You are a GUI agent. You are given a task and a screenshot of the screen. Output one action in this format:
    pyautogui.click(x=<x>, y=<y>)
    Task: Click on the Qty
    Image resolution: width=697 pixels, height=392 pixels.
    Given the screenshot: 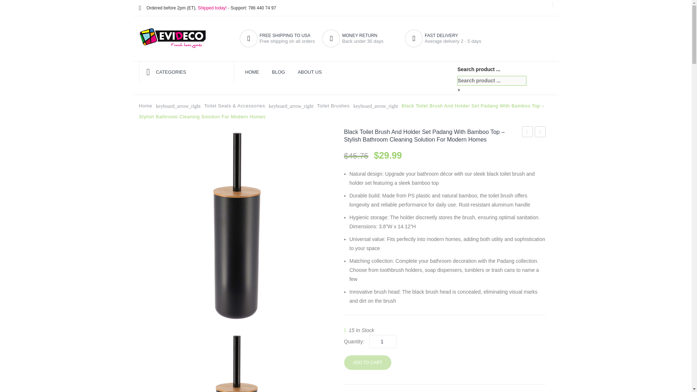 What is the action you would take?
    pyautogui.click(x=383, y=342)
    